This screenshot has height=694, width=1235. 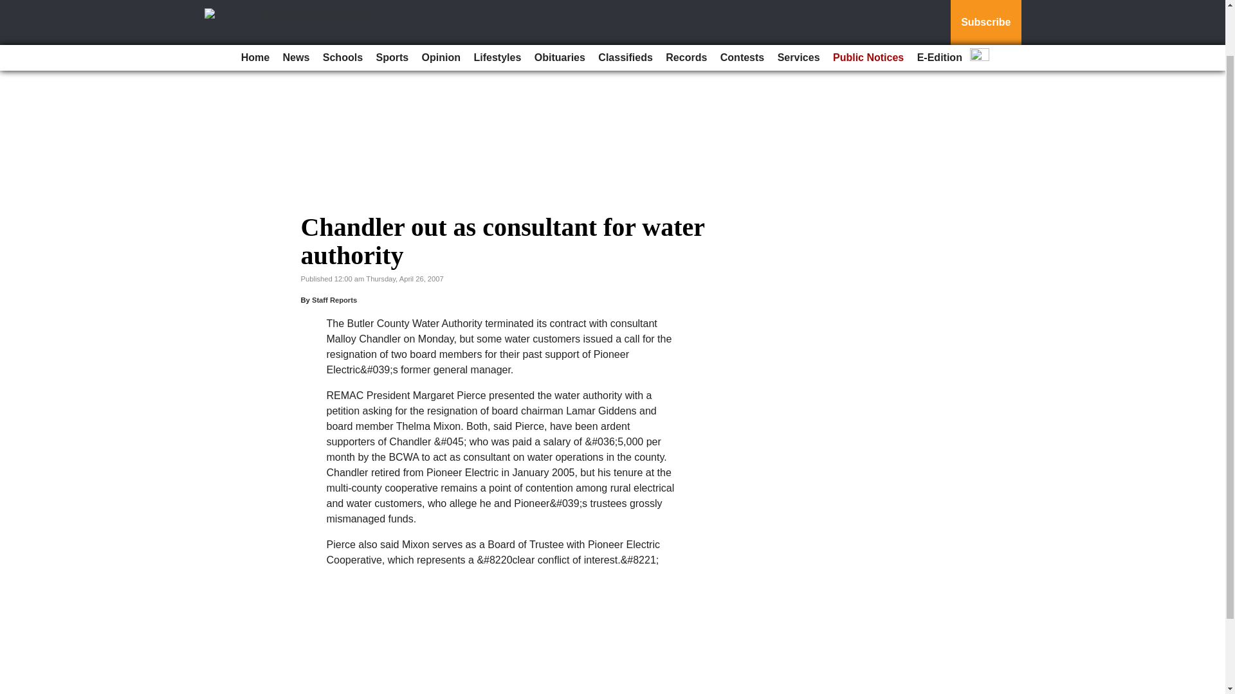 I want to click on Obituaries, so click(x=560, y=6).